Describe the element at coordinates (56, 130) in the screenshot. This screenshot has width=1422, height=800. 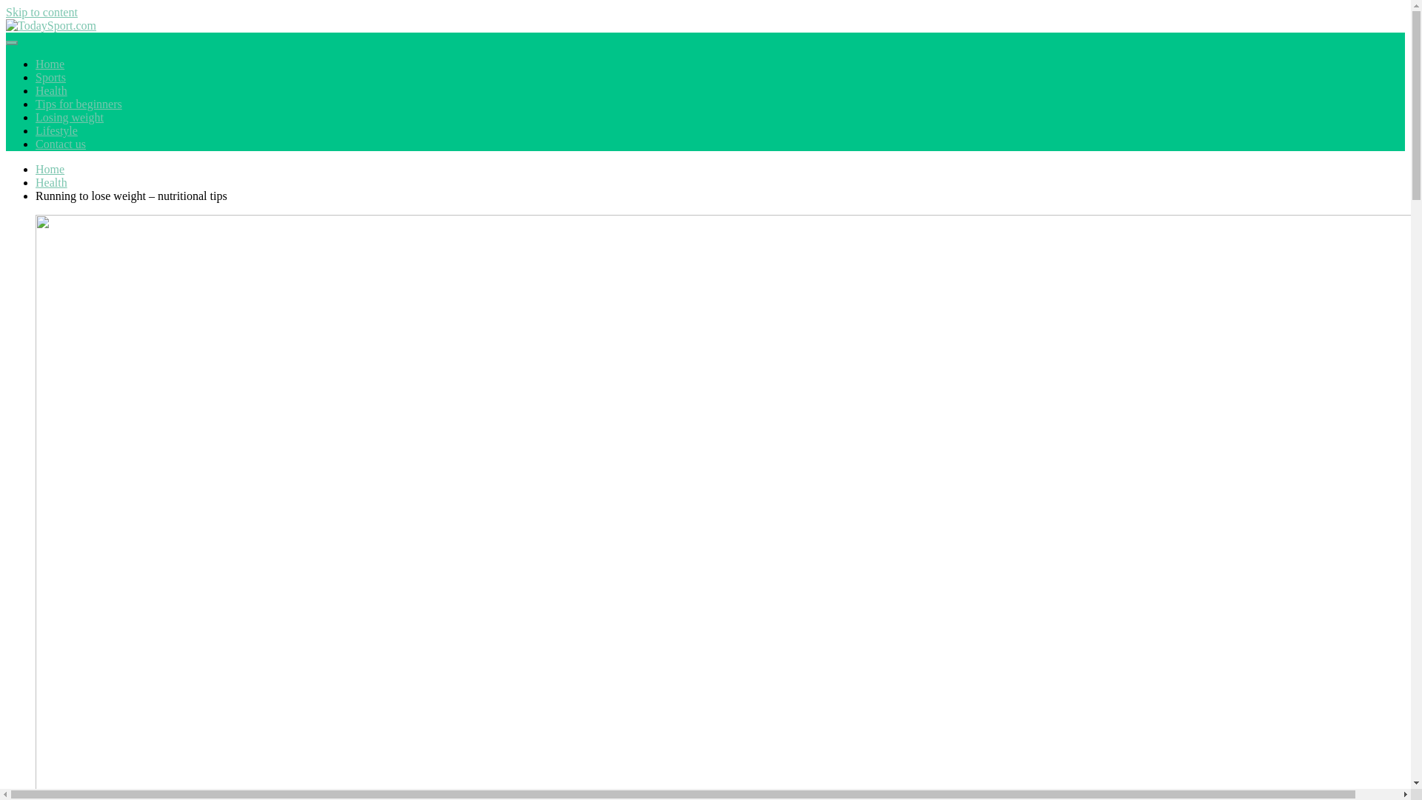
I see `Lifestyle` at that location.